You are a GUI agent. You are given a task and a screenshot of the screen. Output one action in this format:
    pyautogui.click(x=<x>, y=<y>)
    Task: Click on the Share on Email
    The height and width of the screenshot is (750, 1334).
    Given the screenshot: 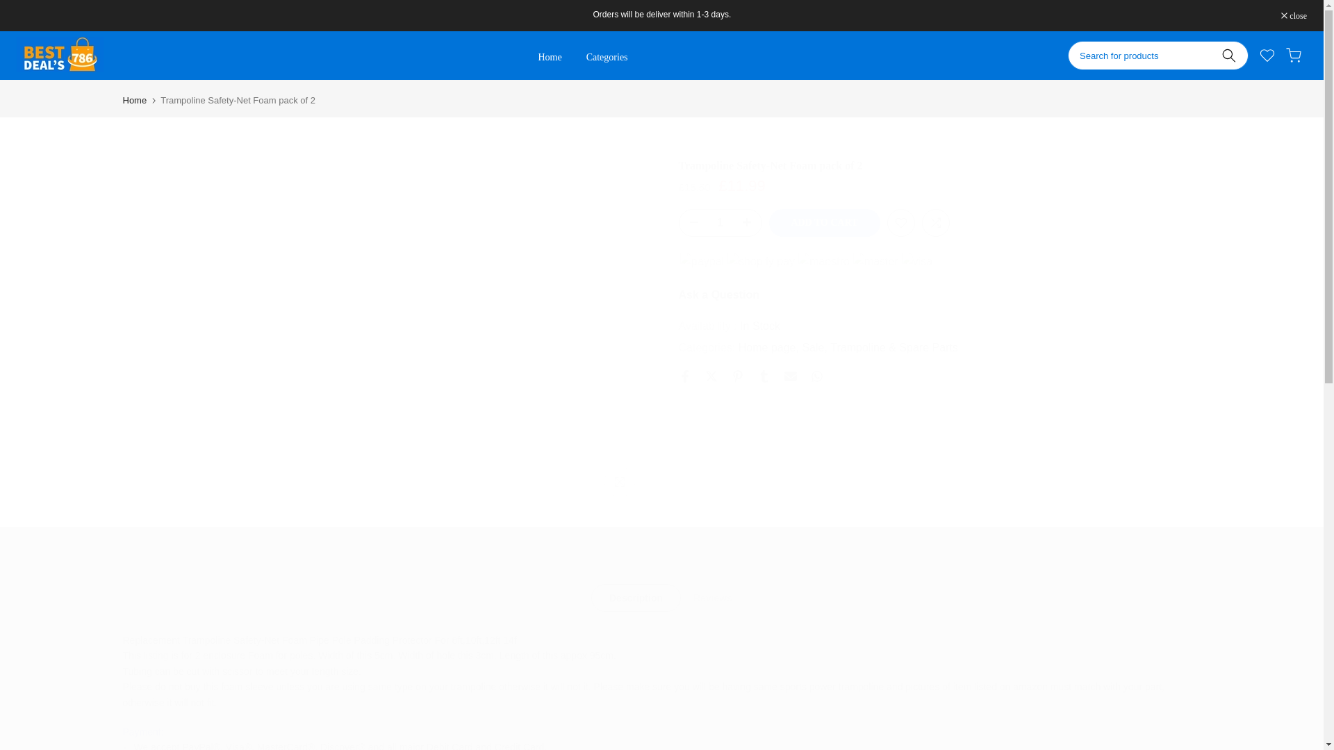 What is the action you would take?
    pyautogui.click(x=790, y=376)
    